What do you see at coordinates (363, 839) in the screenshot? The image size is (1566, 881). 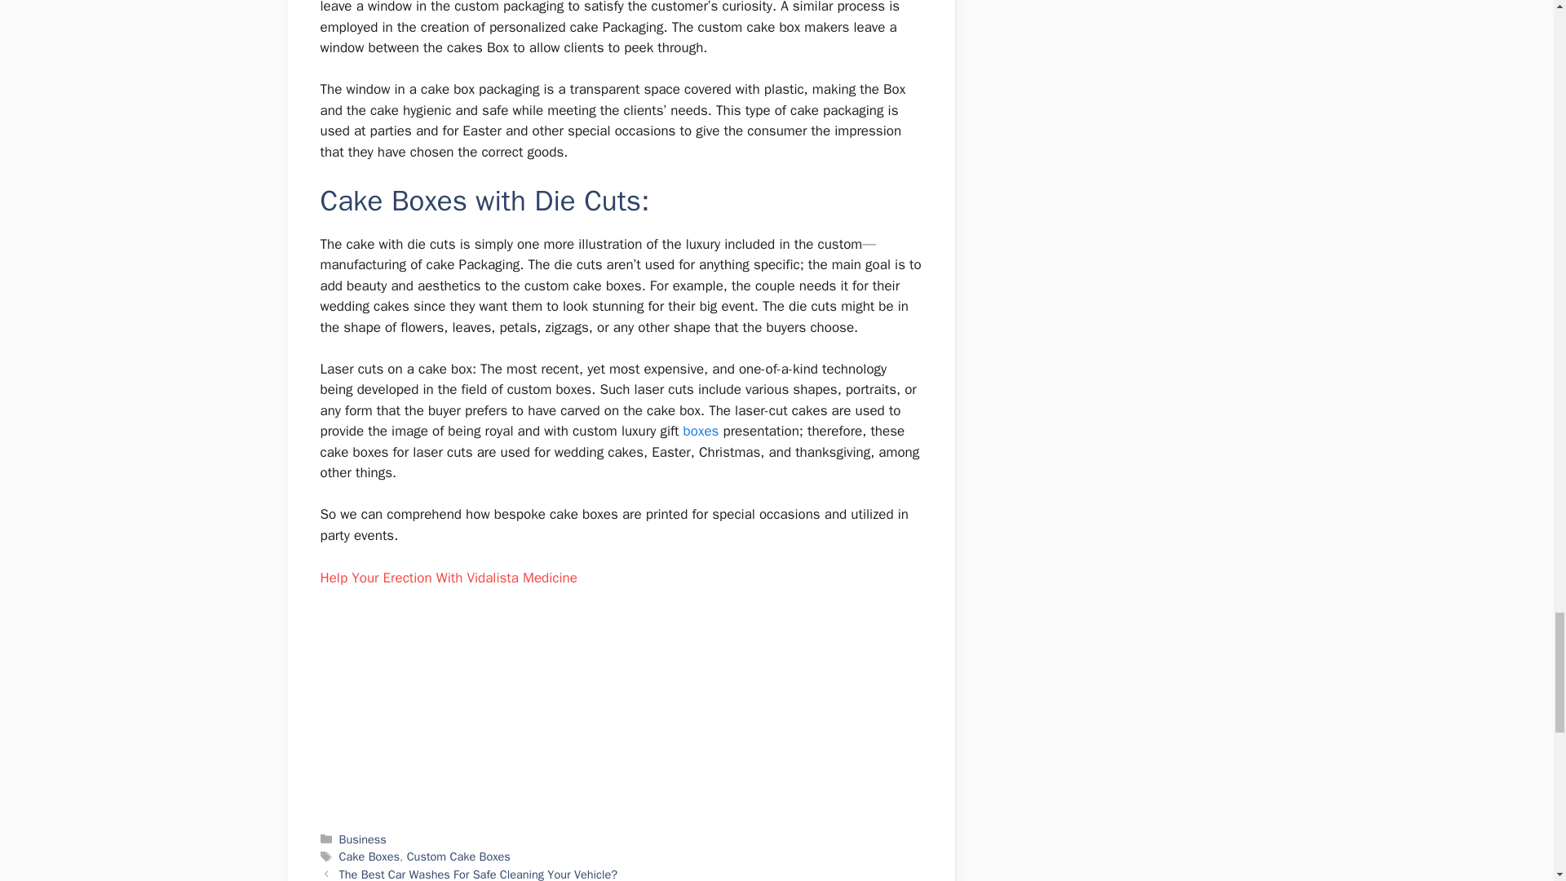 I see `Business` at bounding box center [363, 839].